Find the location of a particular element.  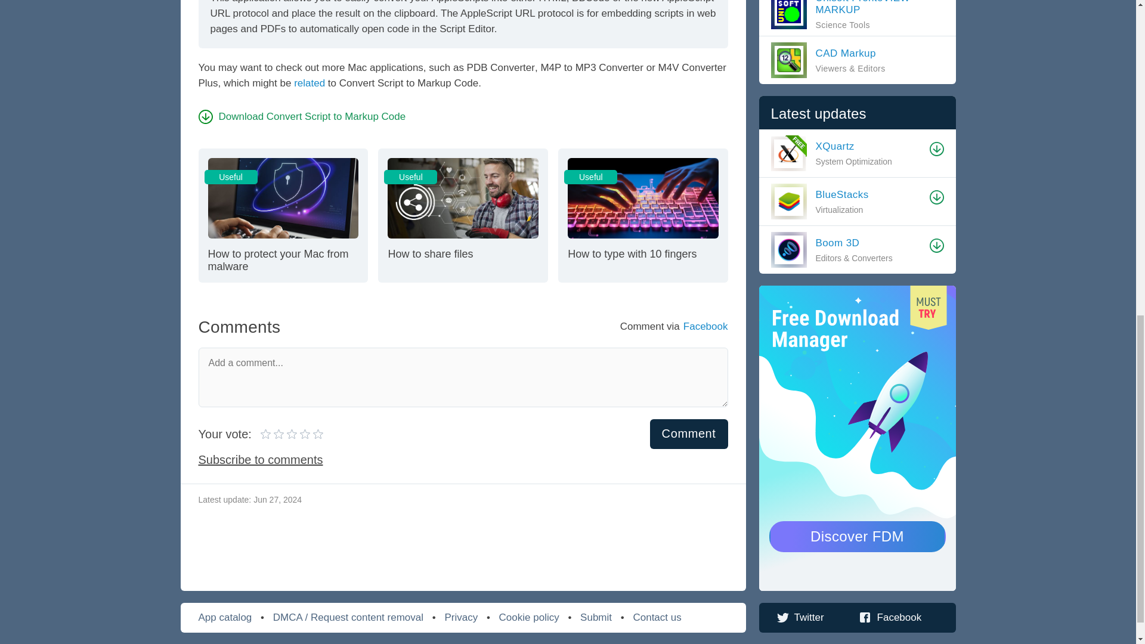

related is located at coordinates (310, 83).